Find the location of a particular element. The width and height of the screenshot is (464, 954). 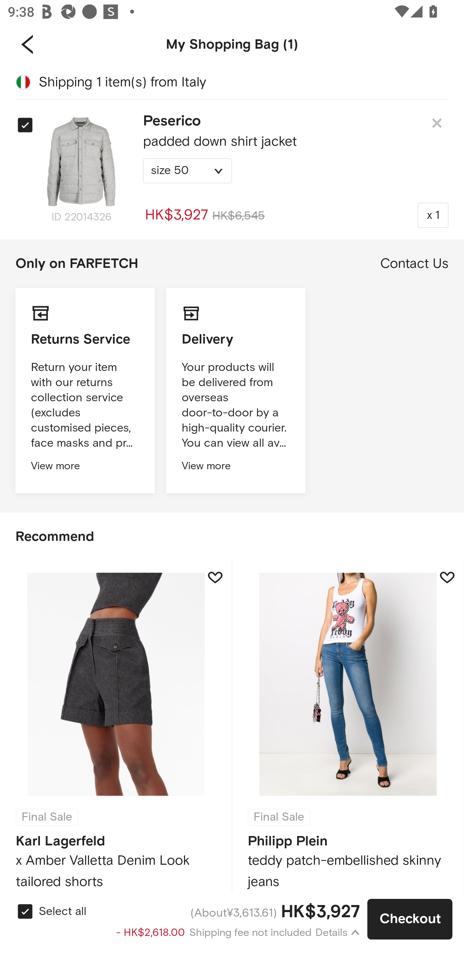

x 1 is located at coordinates (433, 215).